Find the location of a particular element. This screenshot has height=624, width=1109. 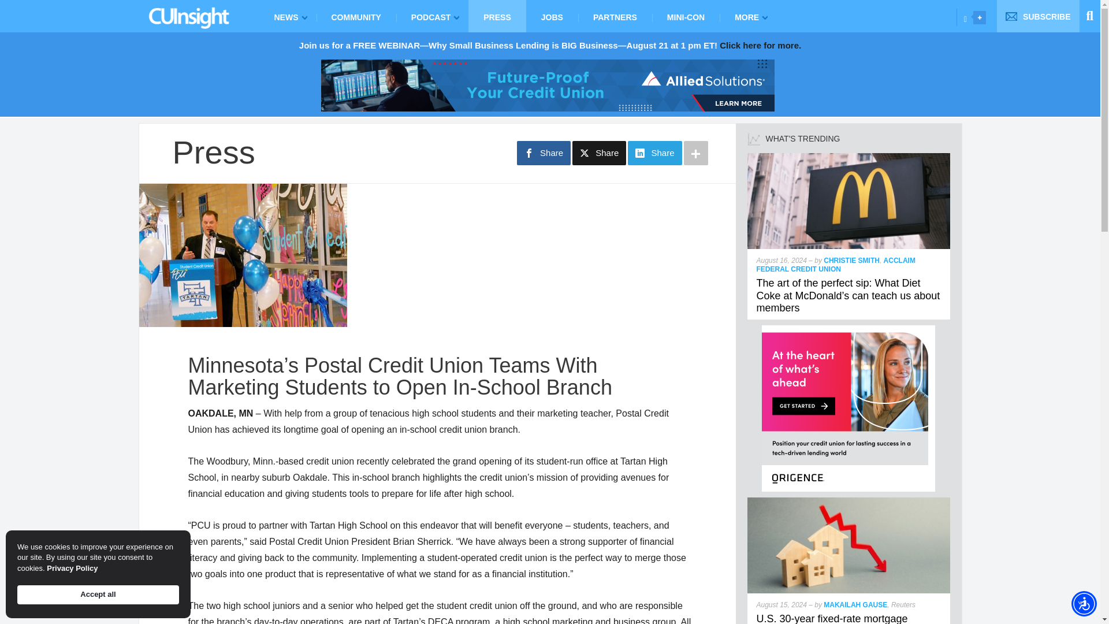

PODCAST is located at coordinates (432, 16).